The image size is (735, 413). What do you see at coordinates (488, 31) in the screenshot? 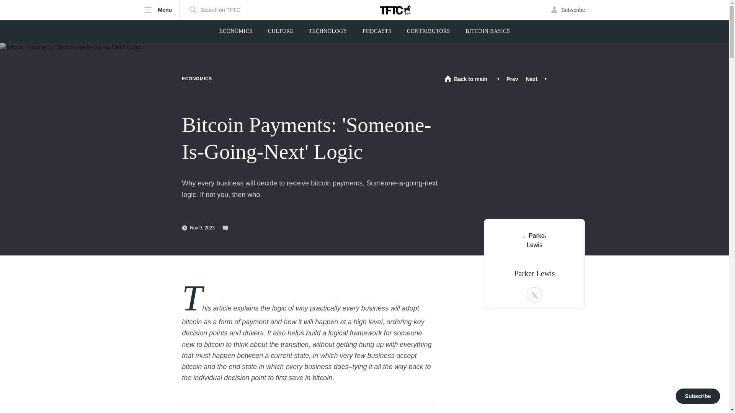
I see `BITCOIN BASICS` at bounding box center [488, 31].